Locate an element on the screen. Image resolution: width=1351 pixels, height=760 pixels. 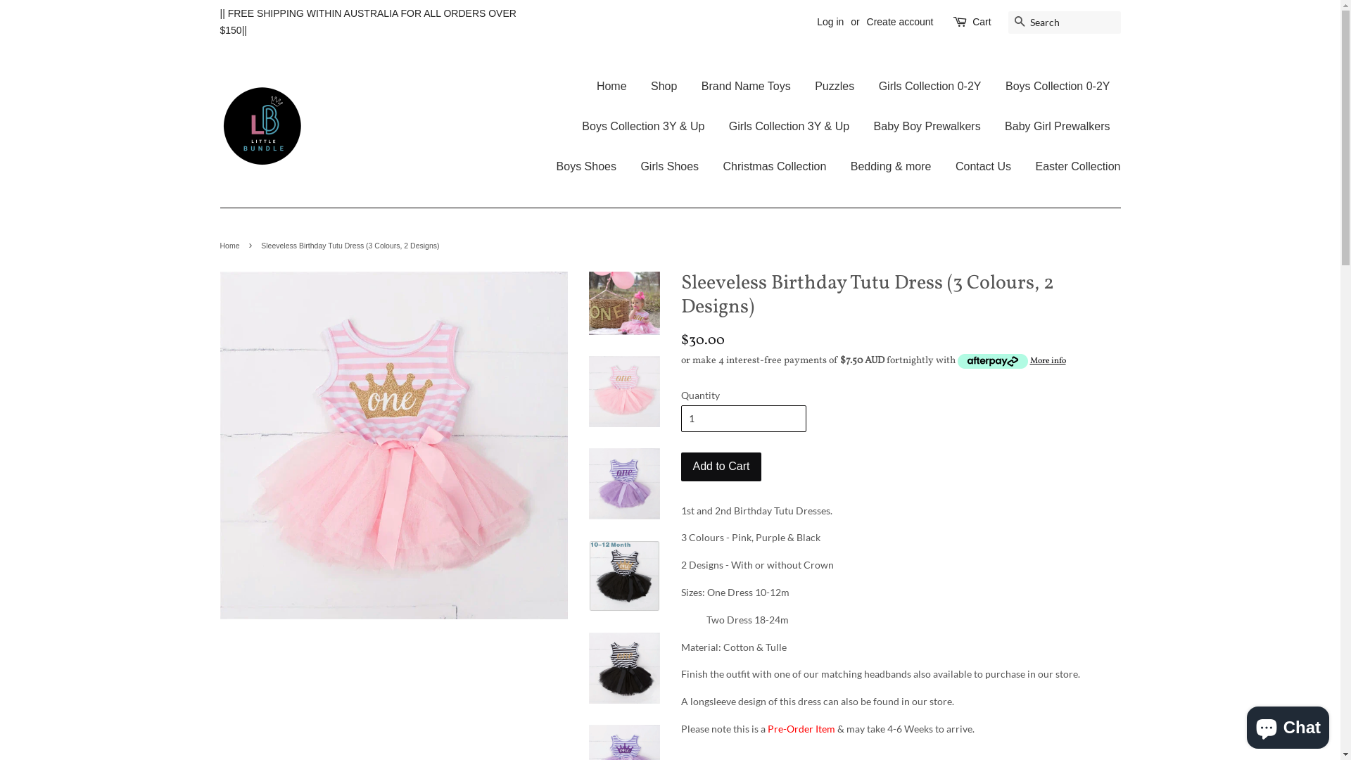
Boys Shoes is located at coordinates (587, 166).